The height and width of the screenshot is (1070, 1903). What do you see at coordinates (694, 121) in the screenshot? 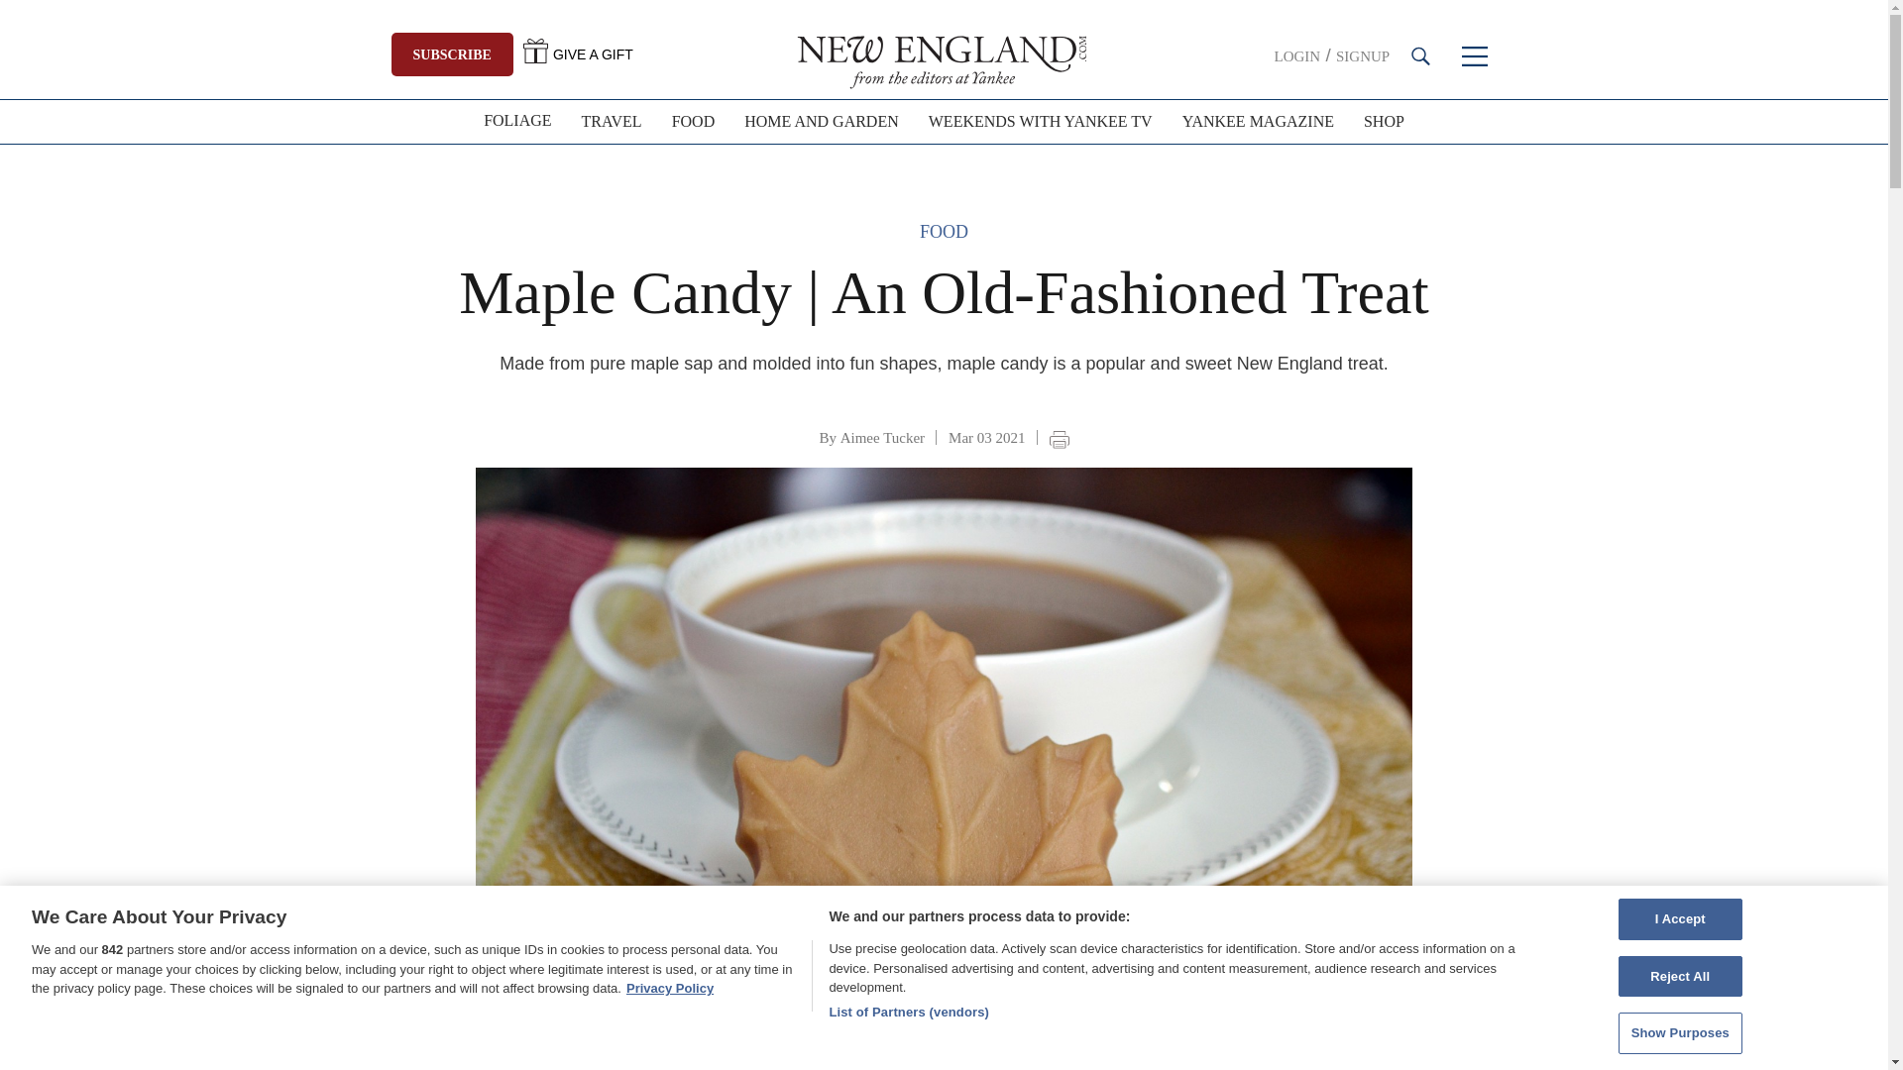
I see `FOOD` at bounding box center [694, 121].